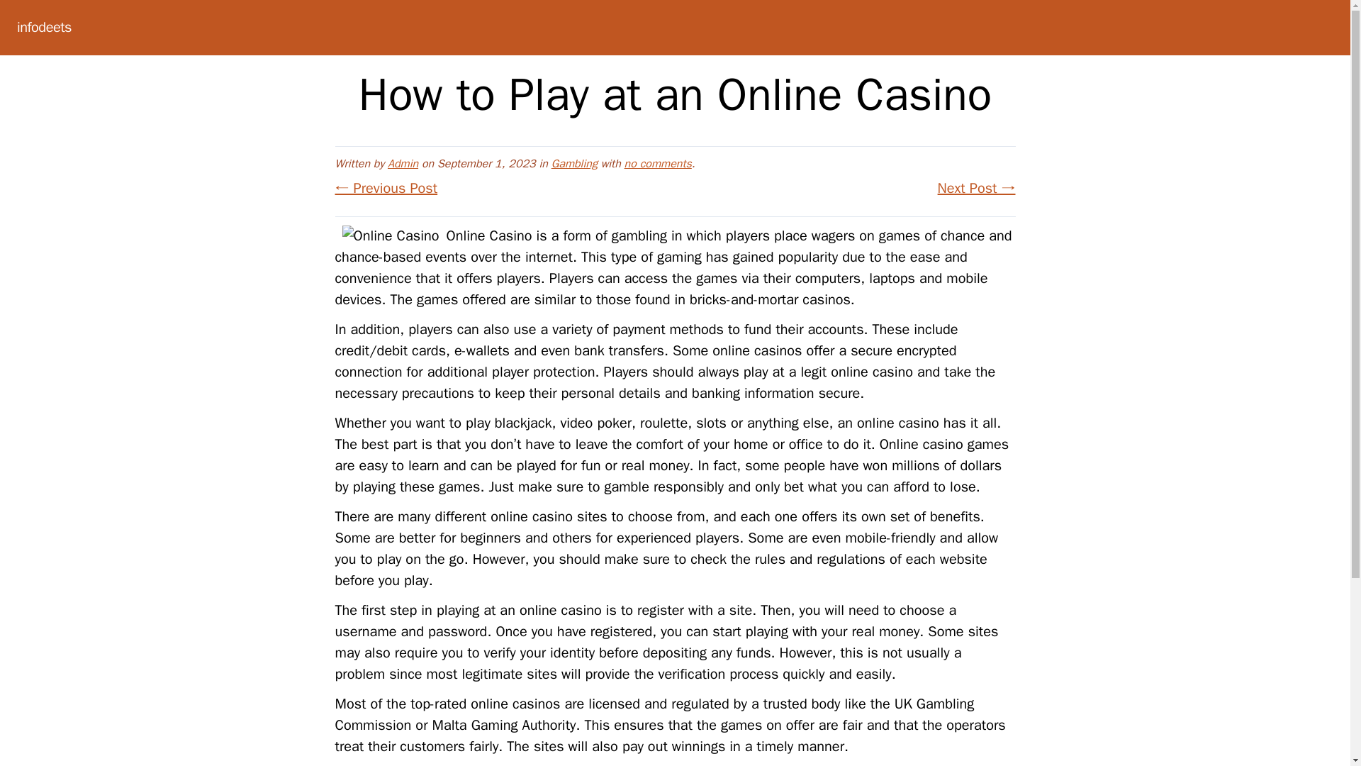 Image resolution: width=1361 pixels, height=766 pixels. I want to click on Admin, so click(403, 163).